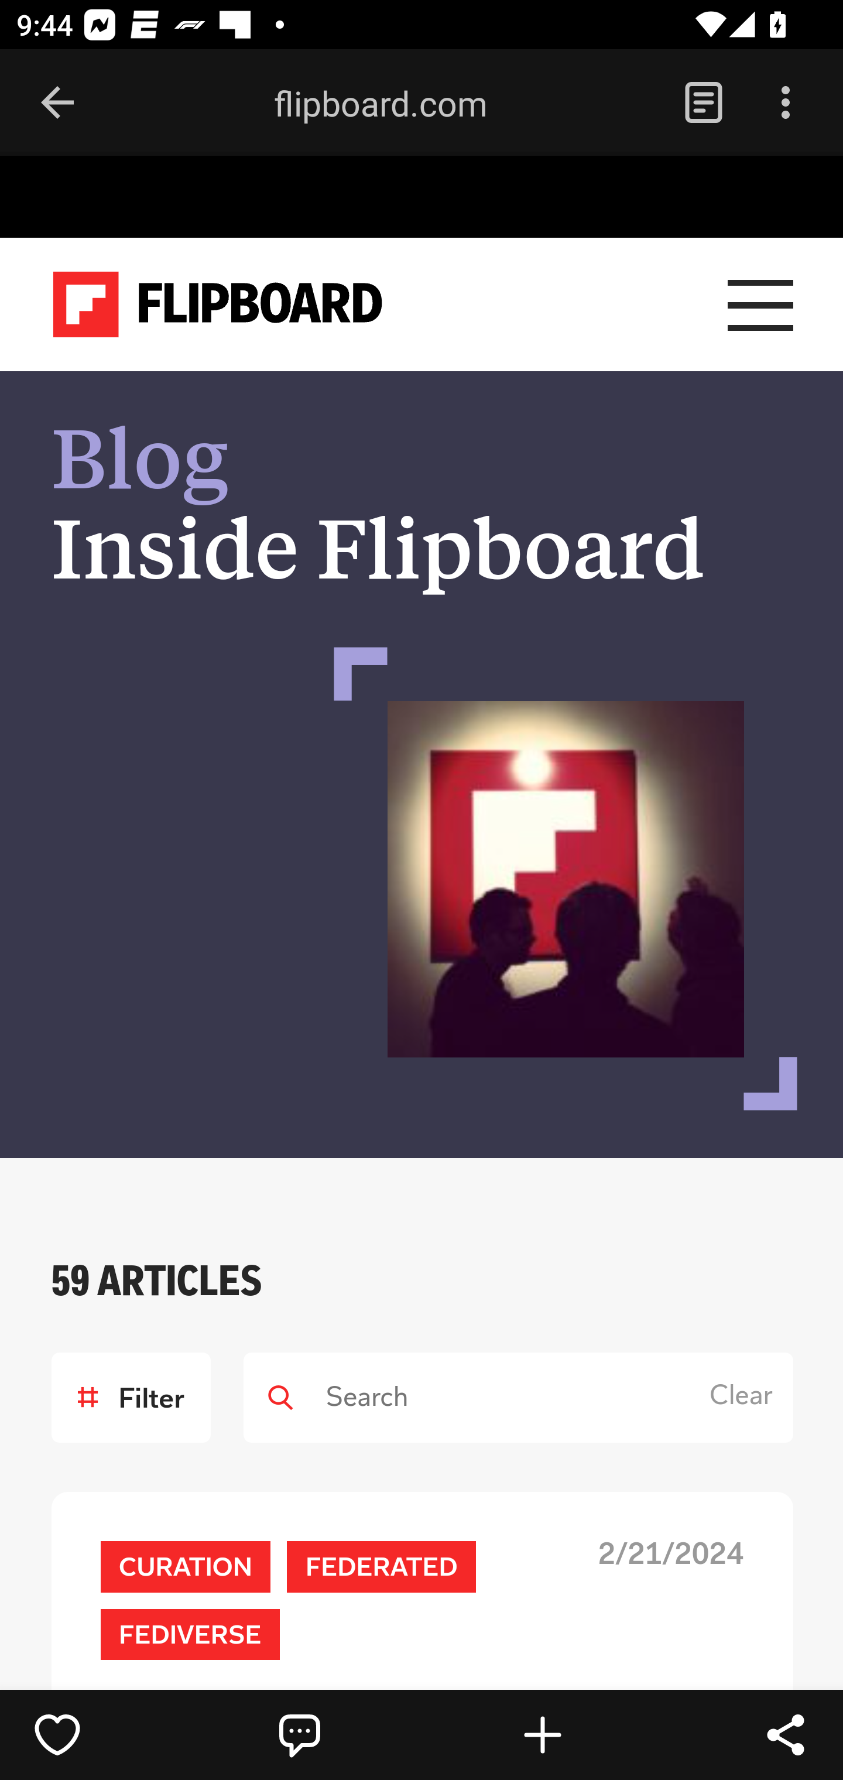 The width and height of the screenshot is (843, 1780). Describe the element at coordinates (745, 1397) in the screenshot. I see `Clear` at that location.